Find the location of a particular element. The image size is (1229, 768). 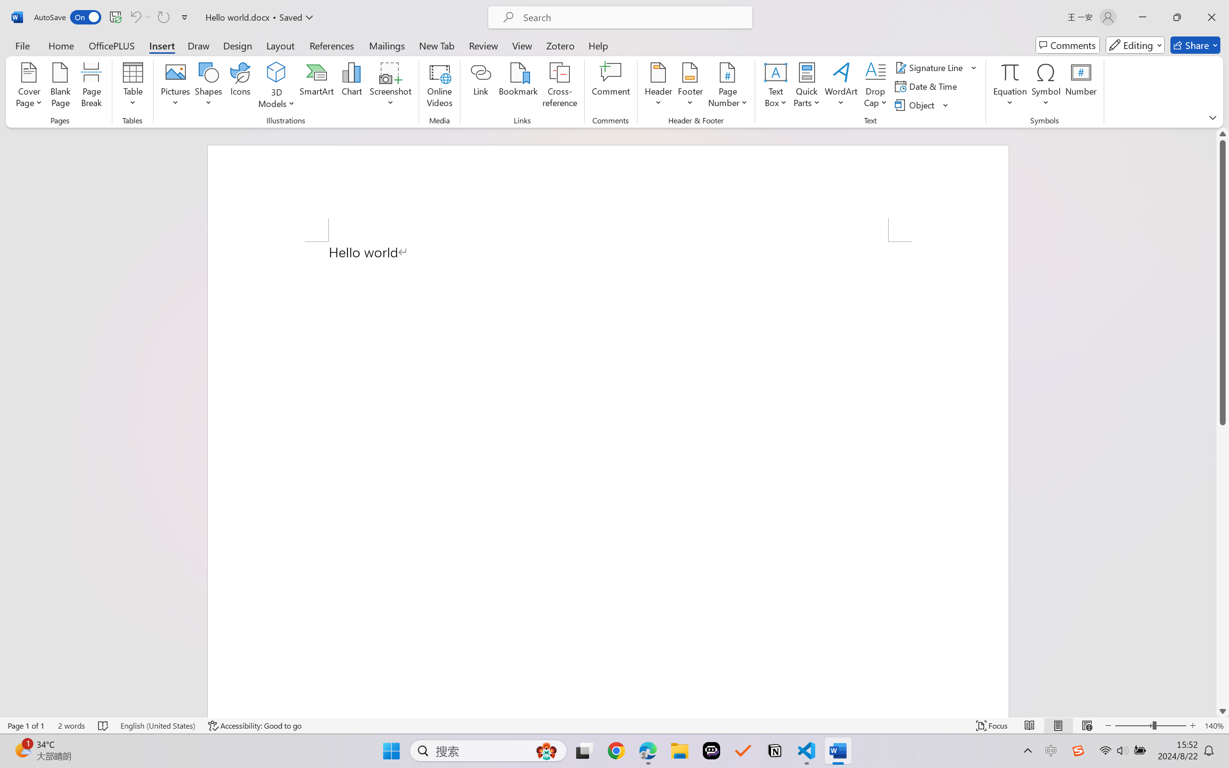

Layout is located at coordinates (280, 45).